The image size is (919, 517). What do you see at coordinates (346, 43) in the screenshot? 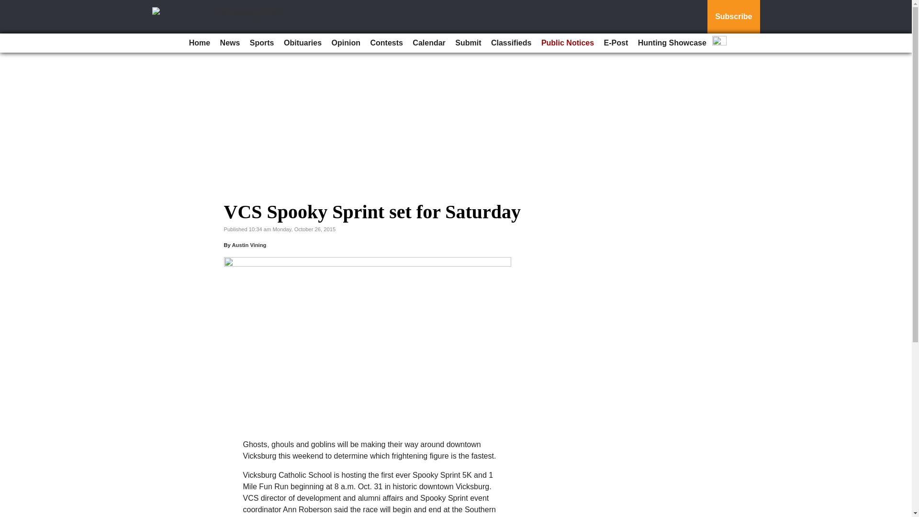
I see `Opinion` at bounding box center [346, 43].